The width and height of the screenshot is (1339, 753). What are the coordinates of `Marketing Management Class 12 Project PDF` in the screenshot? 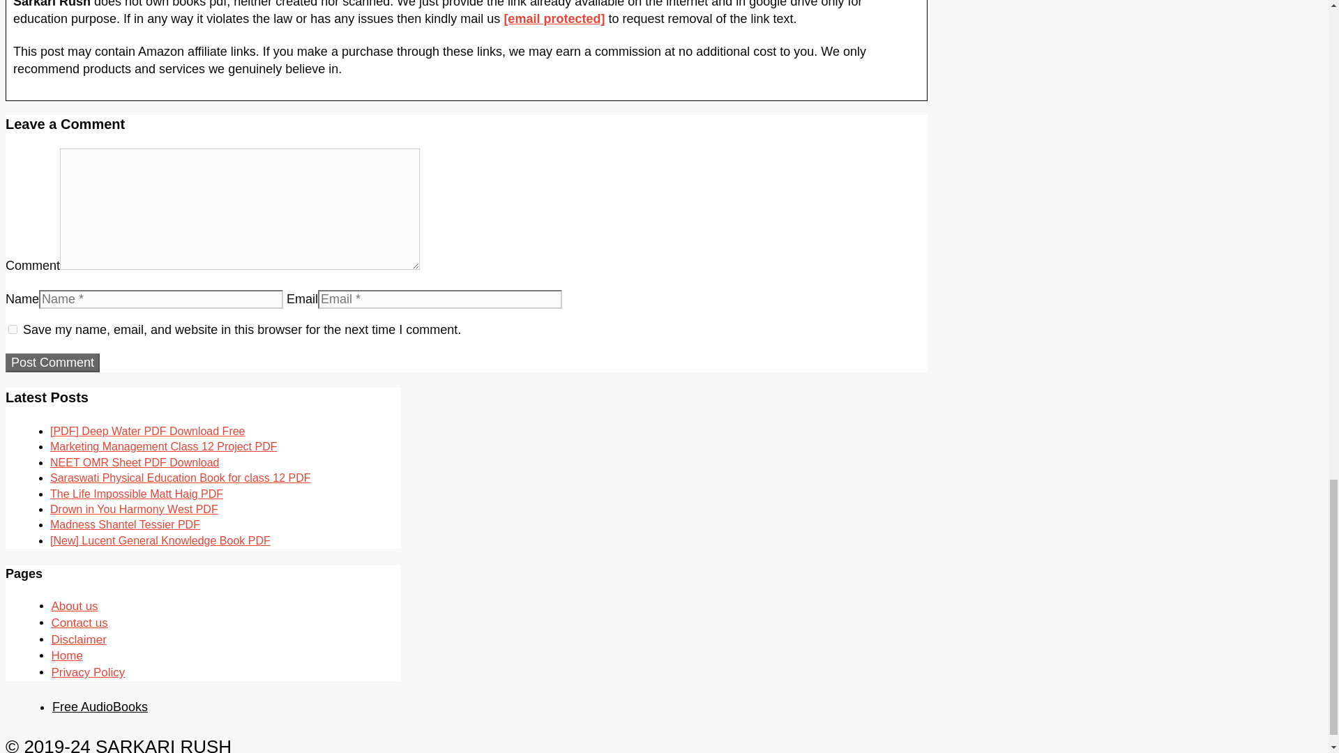 It's located at (163, 446).